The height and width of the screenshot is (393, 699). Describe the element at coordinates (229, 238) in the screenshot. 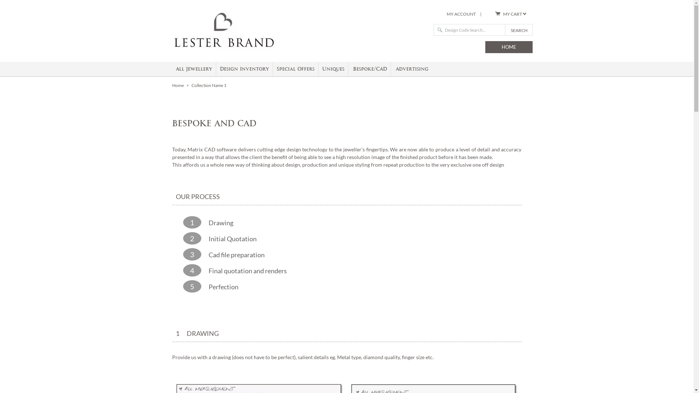

I see `Initial Quotation` at that location.